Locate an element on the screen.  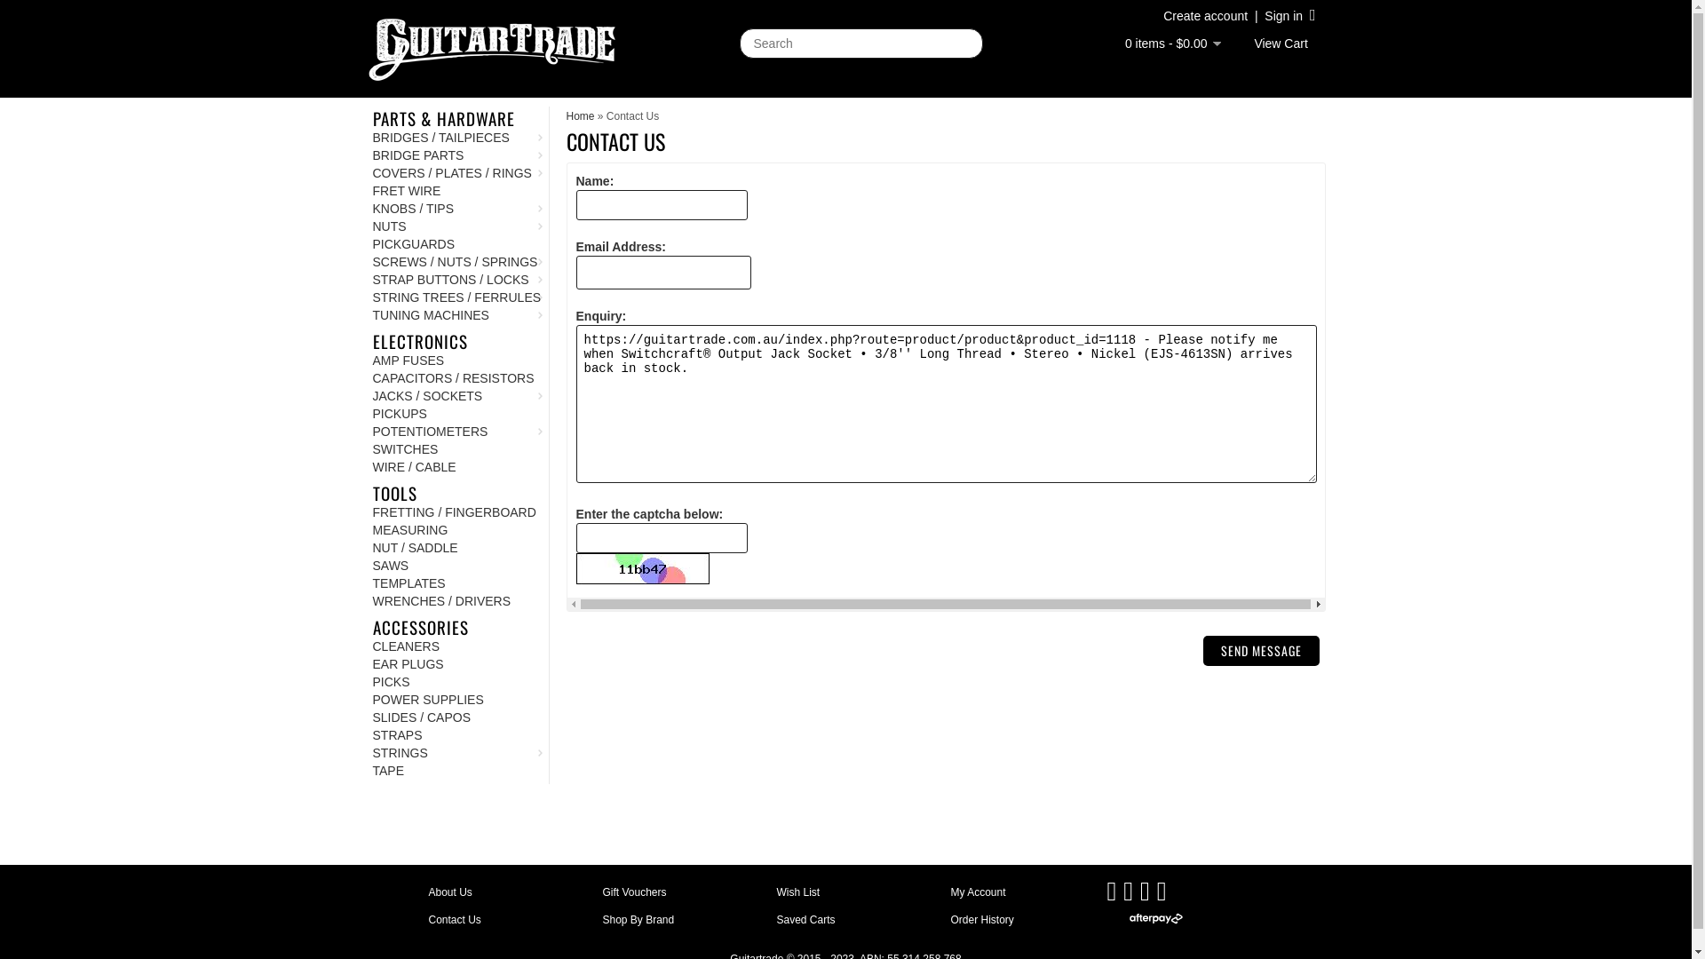
Guitartrade is located at coordinates (491, 50).